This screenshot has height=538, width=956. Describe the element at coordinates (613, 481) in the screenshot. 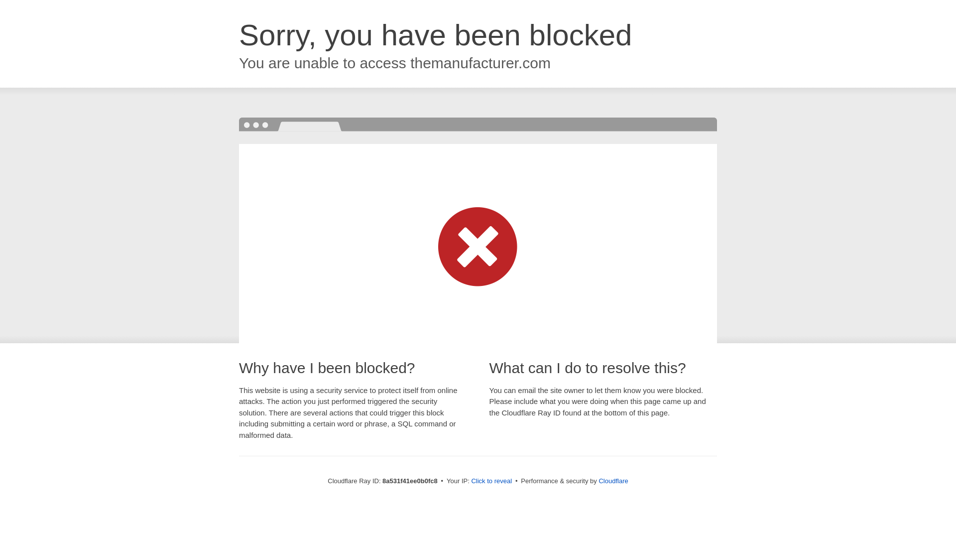

I see `Cloudflare` at that location.